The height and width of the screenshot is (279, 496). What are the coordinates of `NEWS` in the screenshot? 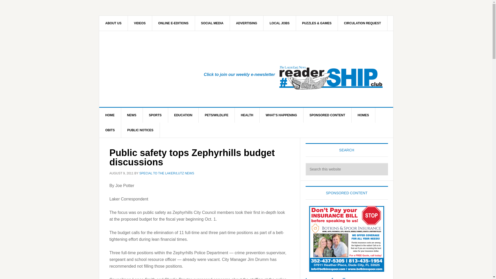 It's located at (132, 115).